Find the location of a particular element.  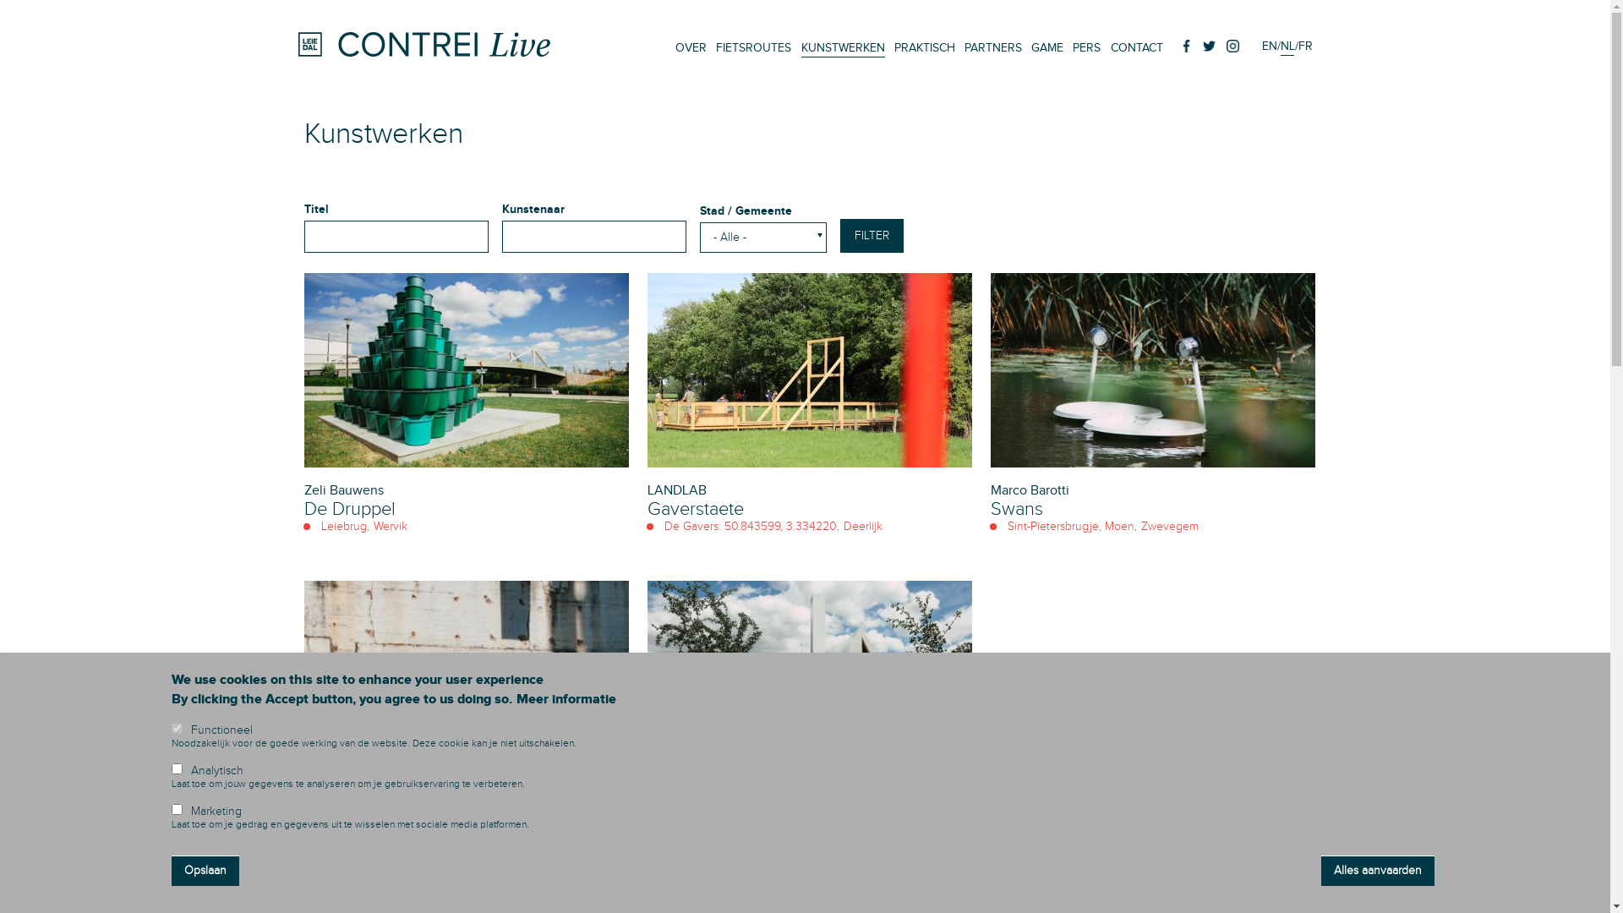

KUNSTWERKEN is located at coordinates (844, 48).